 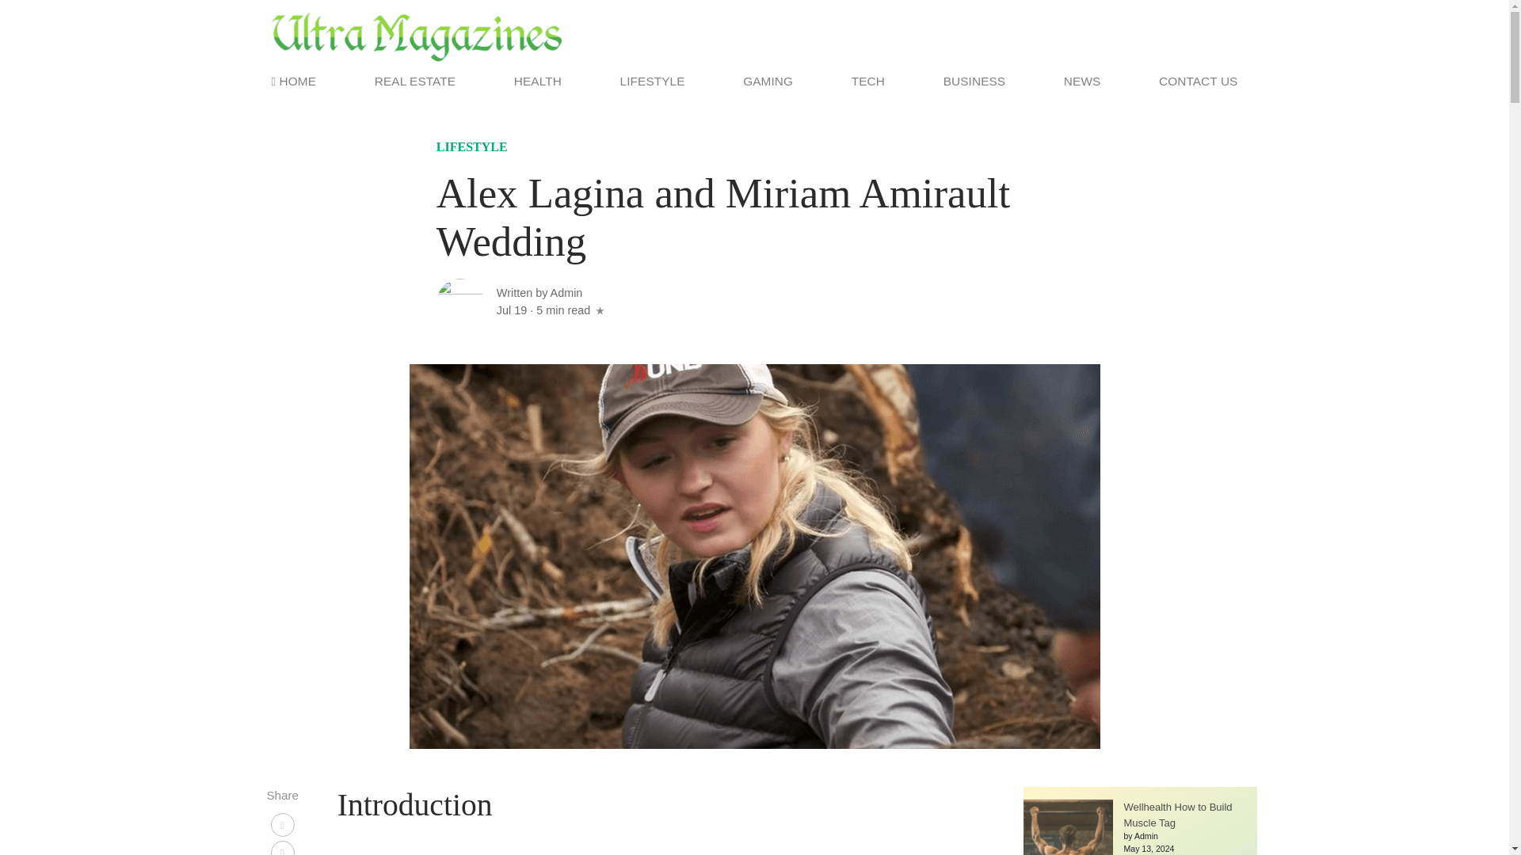 I want to click on TECH, so click(x=868, y=81).